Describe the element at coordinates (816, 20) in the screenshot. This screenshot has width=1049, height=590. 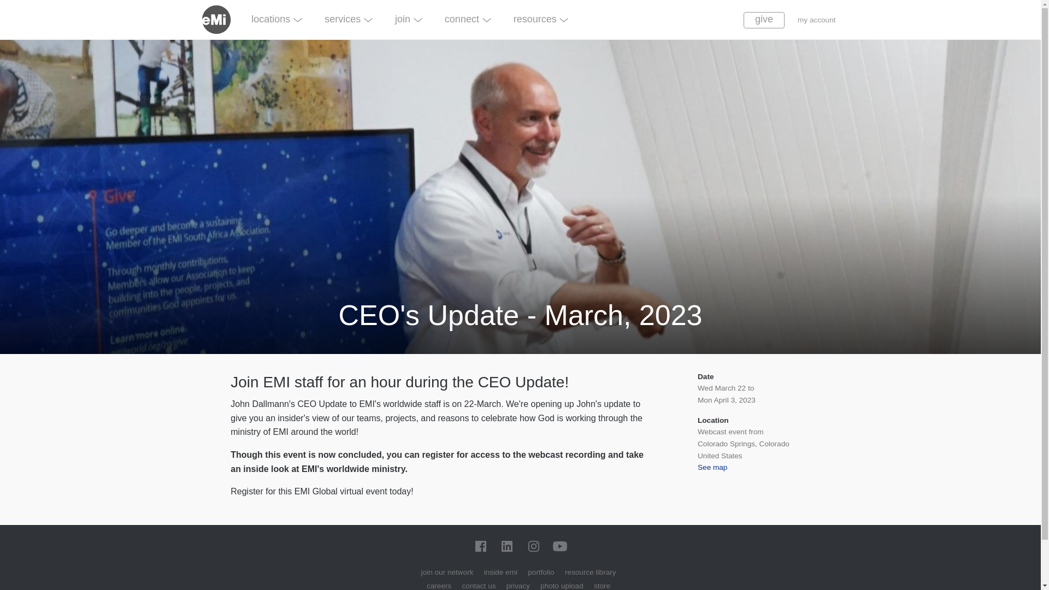
I see `my account` at that location.